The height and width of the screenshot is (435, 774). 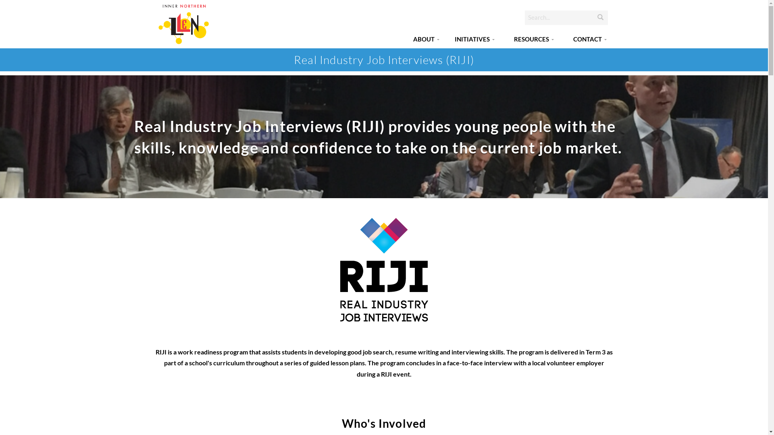 What do you see at coordinates (472, 39) in the screenshot?
I see `INITIATIVES` at bounding box center [472, 39].